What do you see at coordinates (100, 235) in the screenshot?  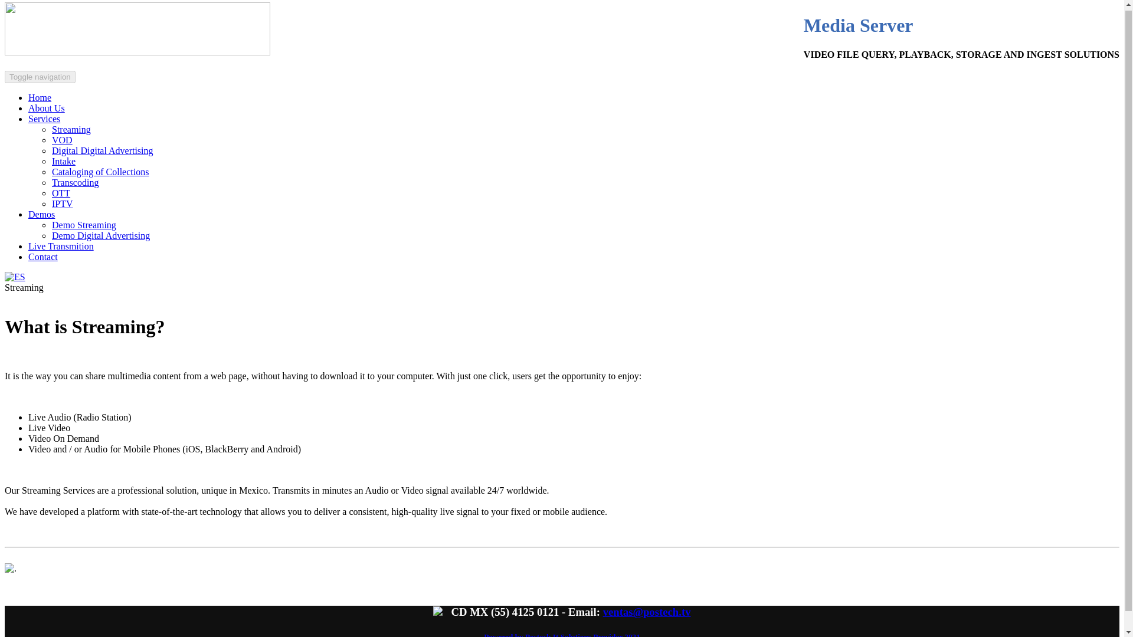 I see `Demo Digital Advertising` at bounding box center [100, 235].